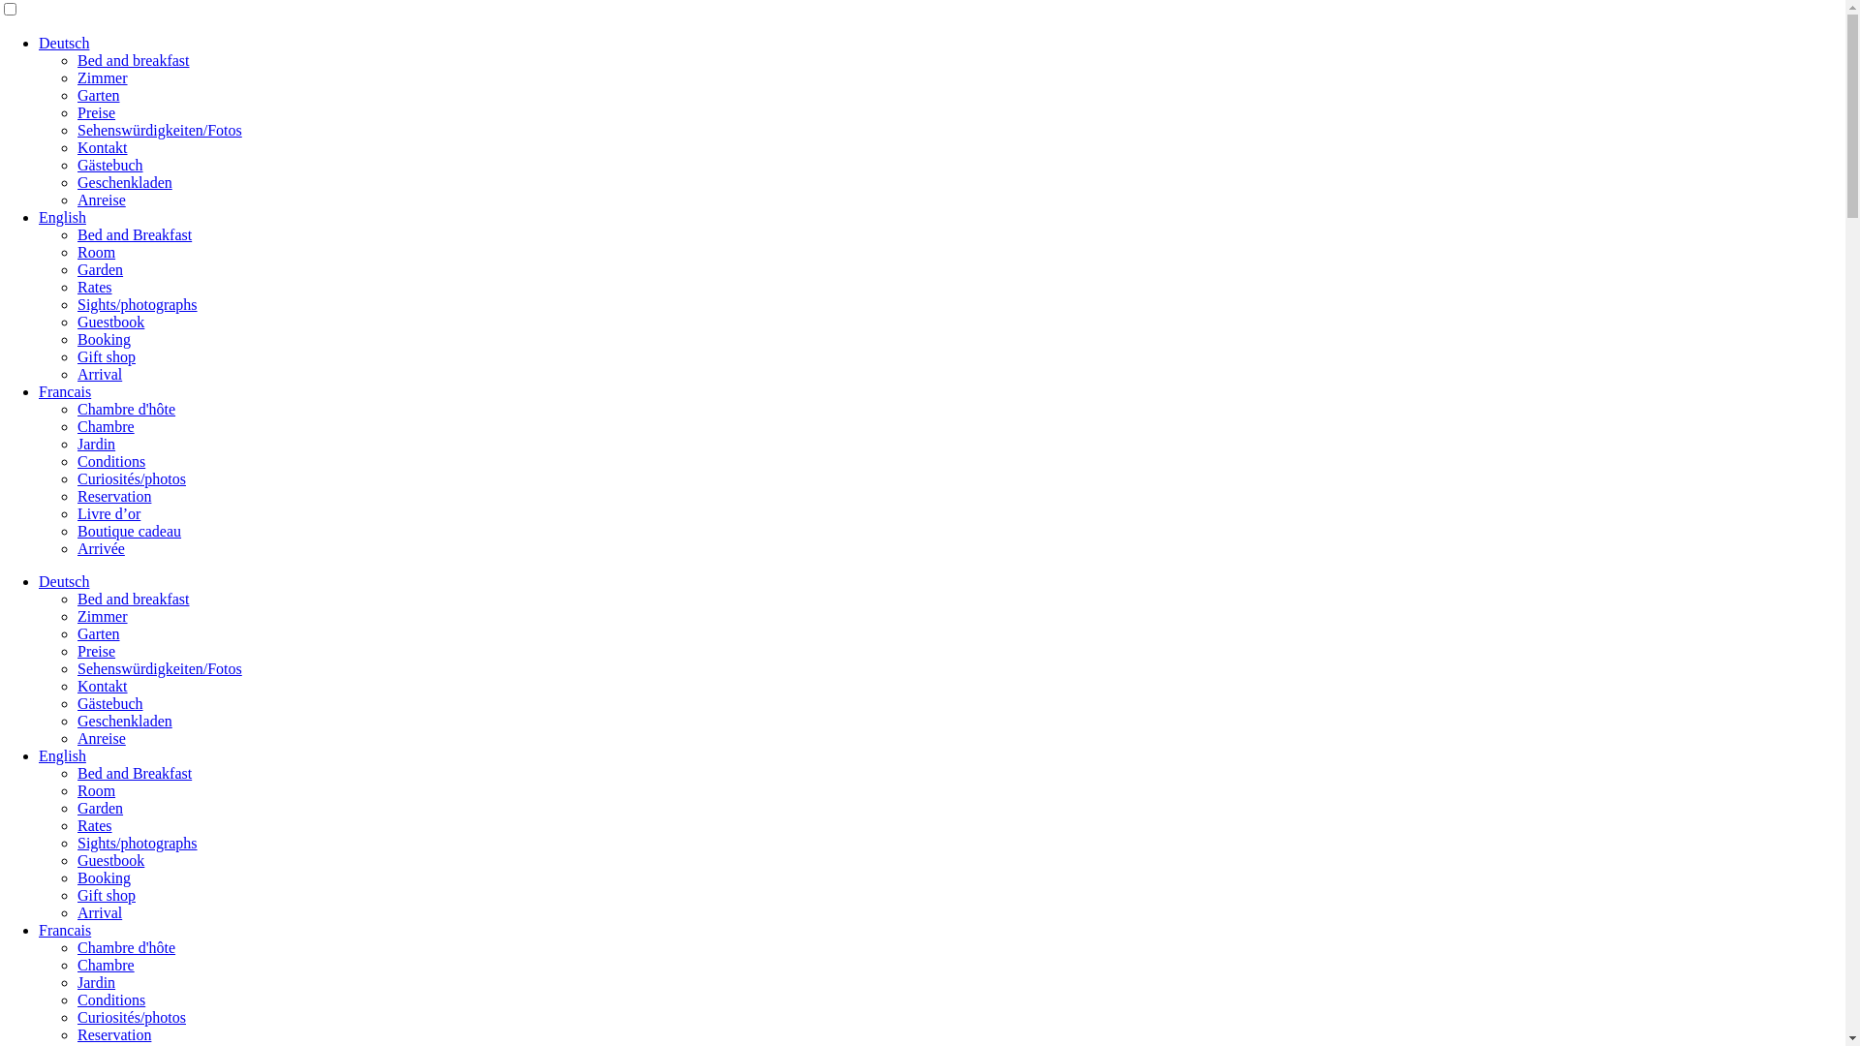 This screenshot has height=1046, width=1860. Describe the element at coordinates (110, 322) in the screenshot. I see `Guestbook` at that location.